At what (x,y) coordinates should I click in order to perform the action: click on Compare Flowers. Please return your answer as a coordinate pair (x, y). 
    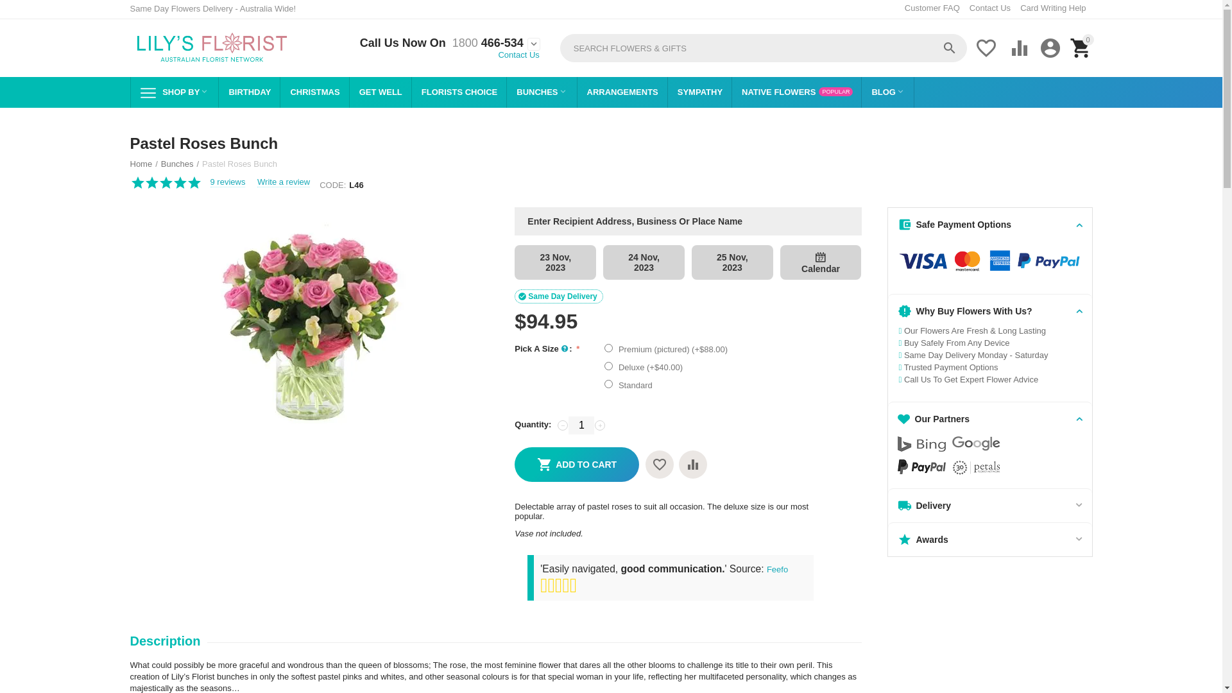
    Looking at the image, I should click on (693, 465).